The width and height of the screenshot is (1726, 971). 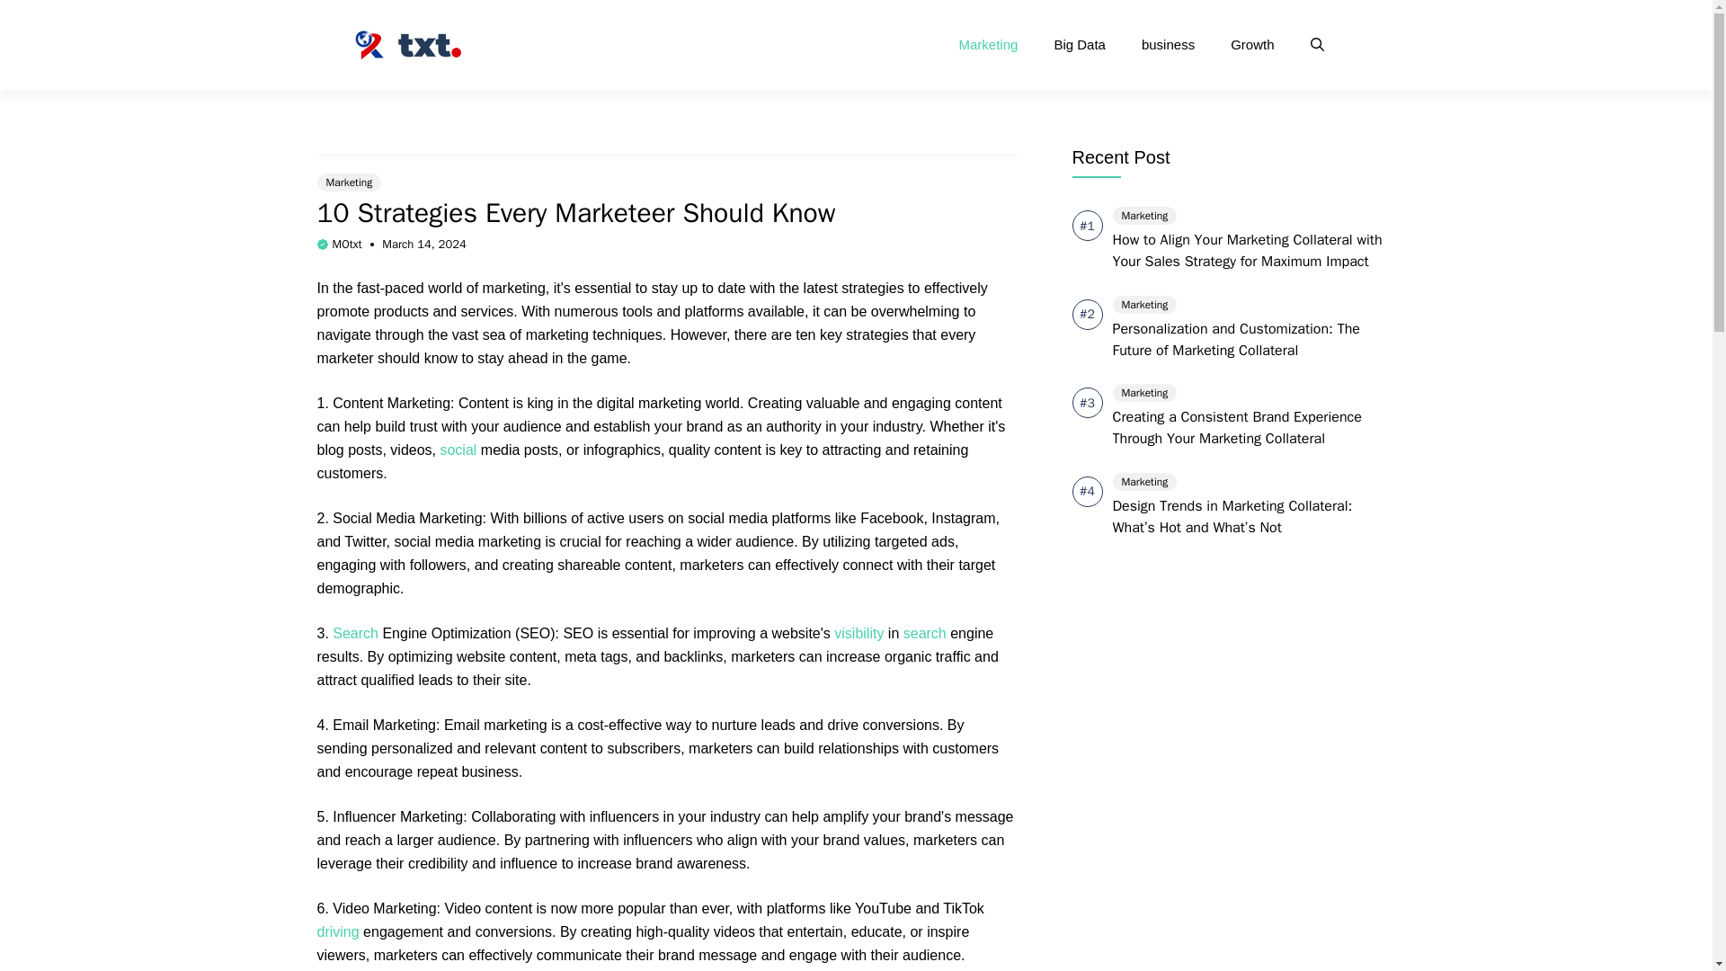 I want to click on Marketing, so click(x=349, y=182).